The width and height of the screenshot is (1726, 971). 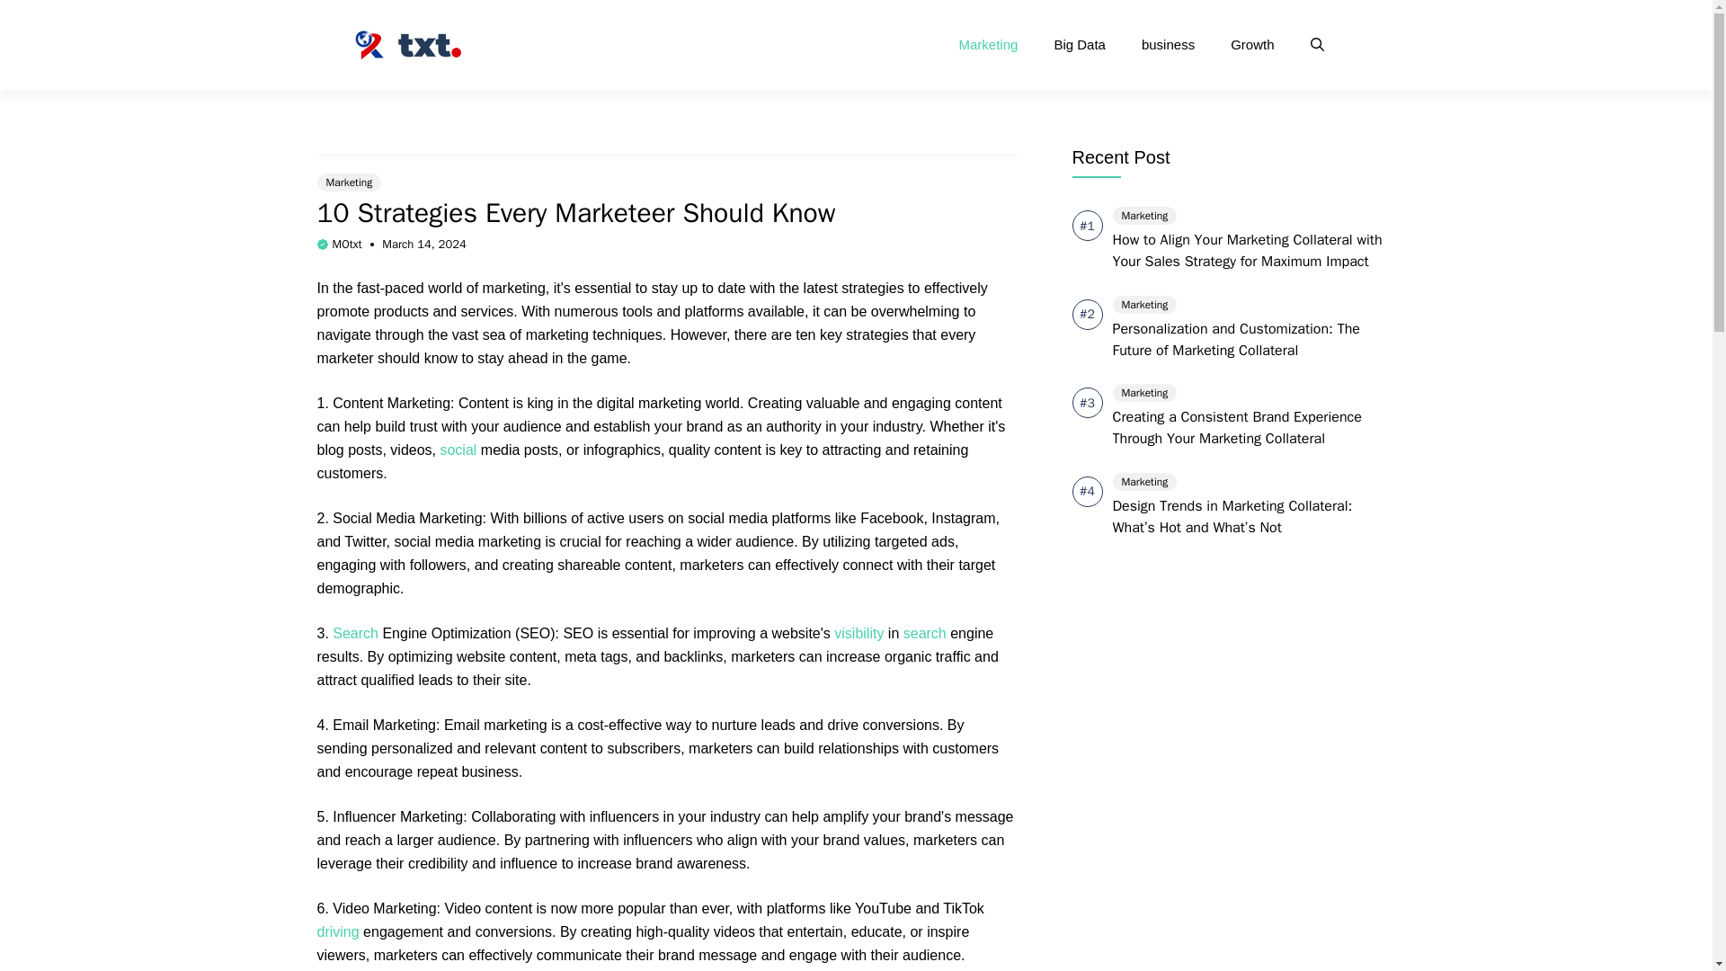 I want to click on Marketing, so click(x=349, y=182).